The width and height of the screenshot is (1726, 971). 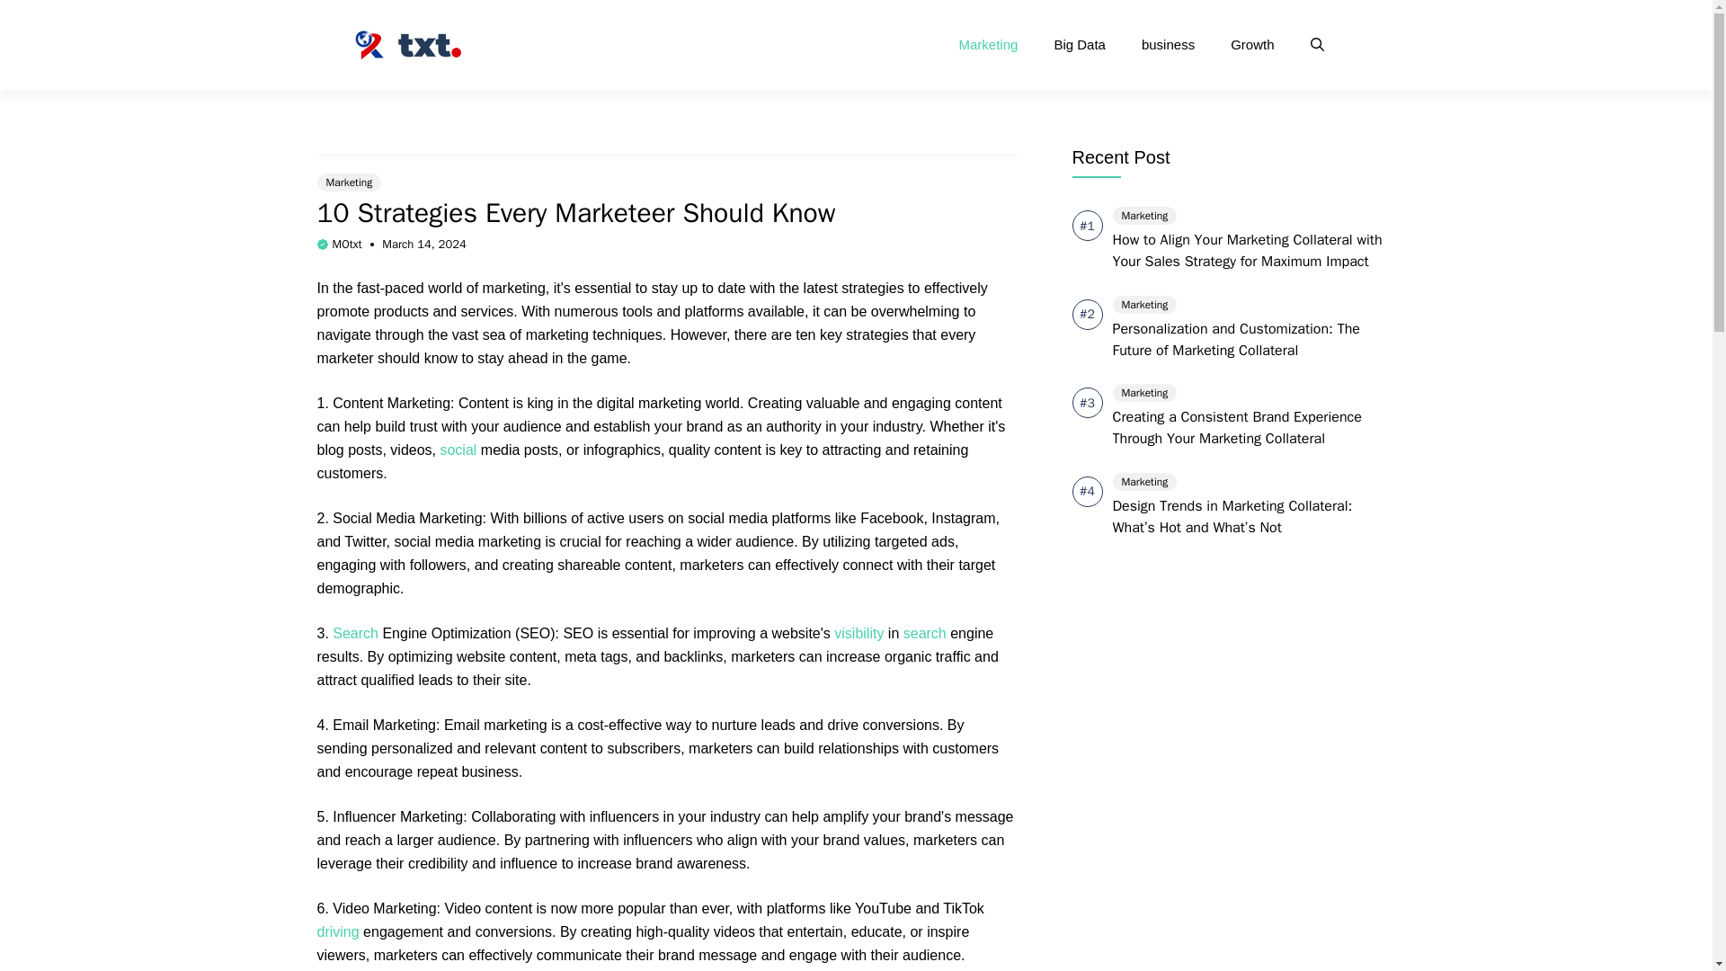 I want to click on Marketing, so click(x=349, y=182).